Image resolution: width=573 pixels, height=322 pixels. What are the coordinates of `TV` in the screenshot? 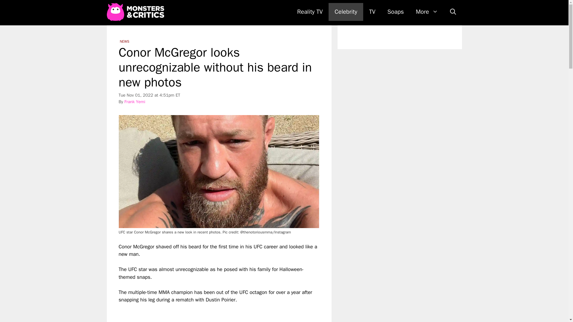 It's located at (372, 12).